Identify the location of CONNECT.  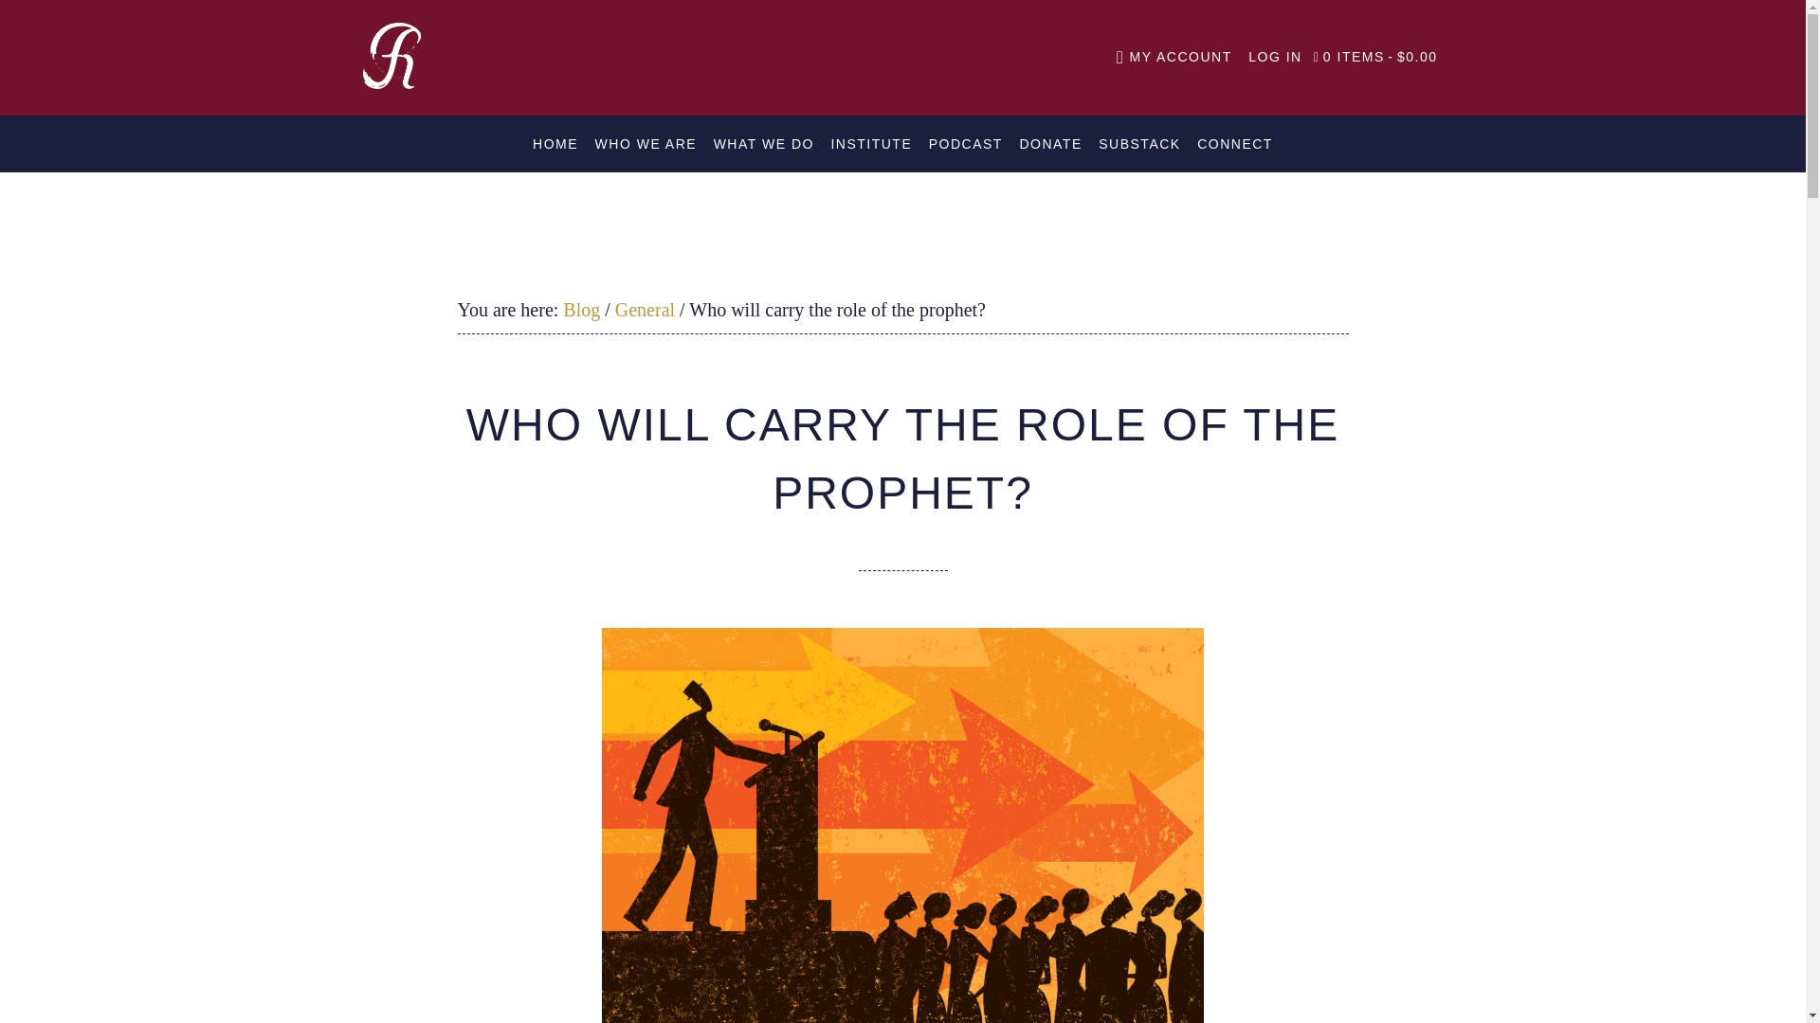
(1235, 144).